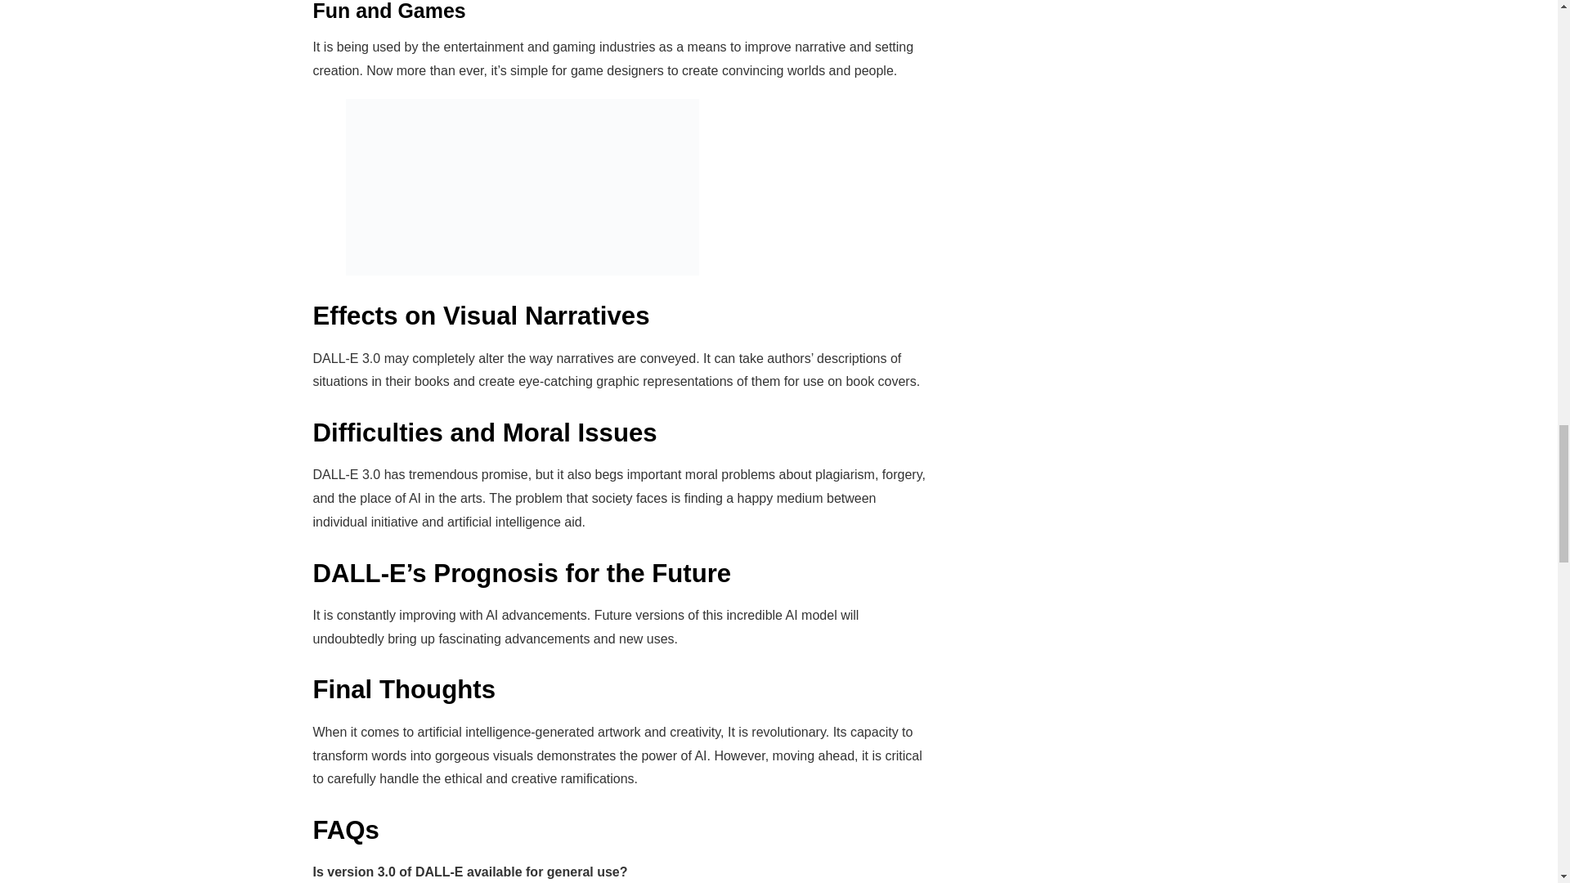  I want to click on DALL-E 3.0 THE FUTURE OF AI-GENERATED ART 3, so click(522, 186).